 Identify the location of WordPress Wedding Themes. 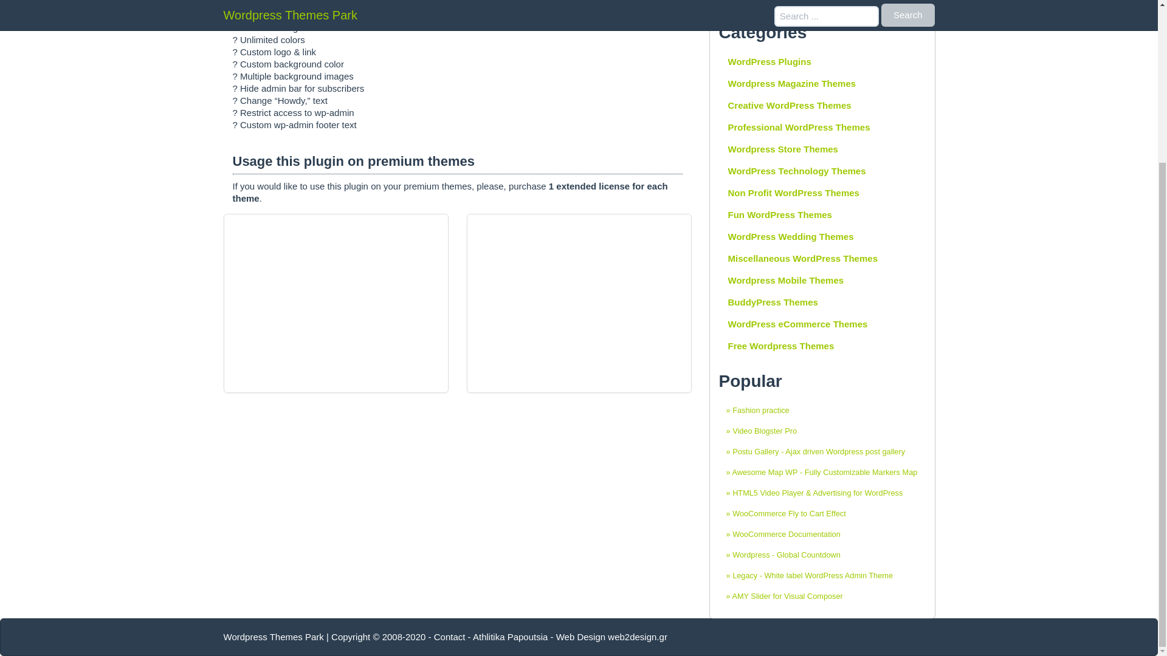
(822, 237).